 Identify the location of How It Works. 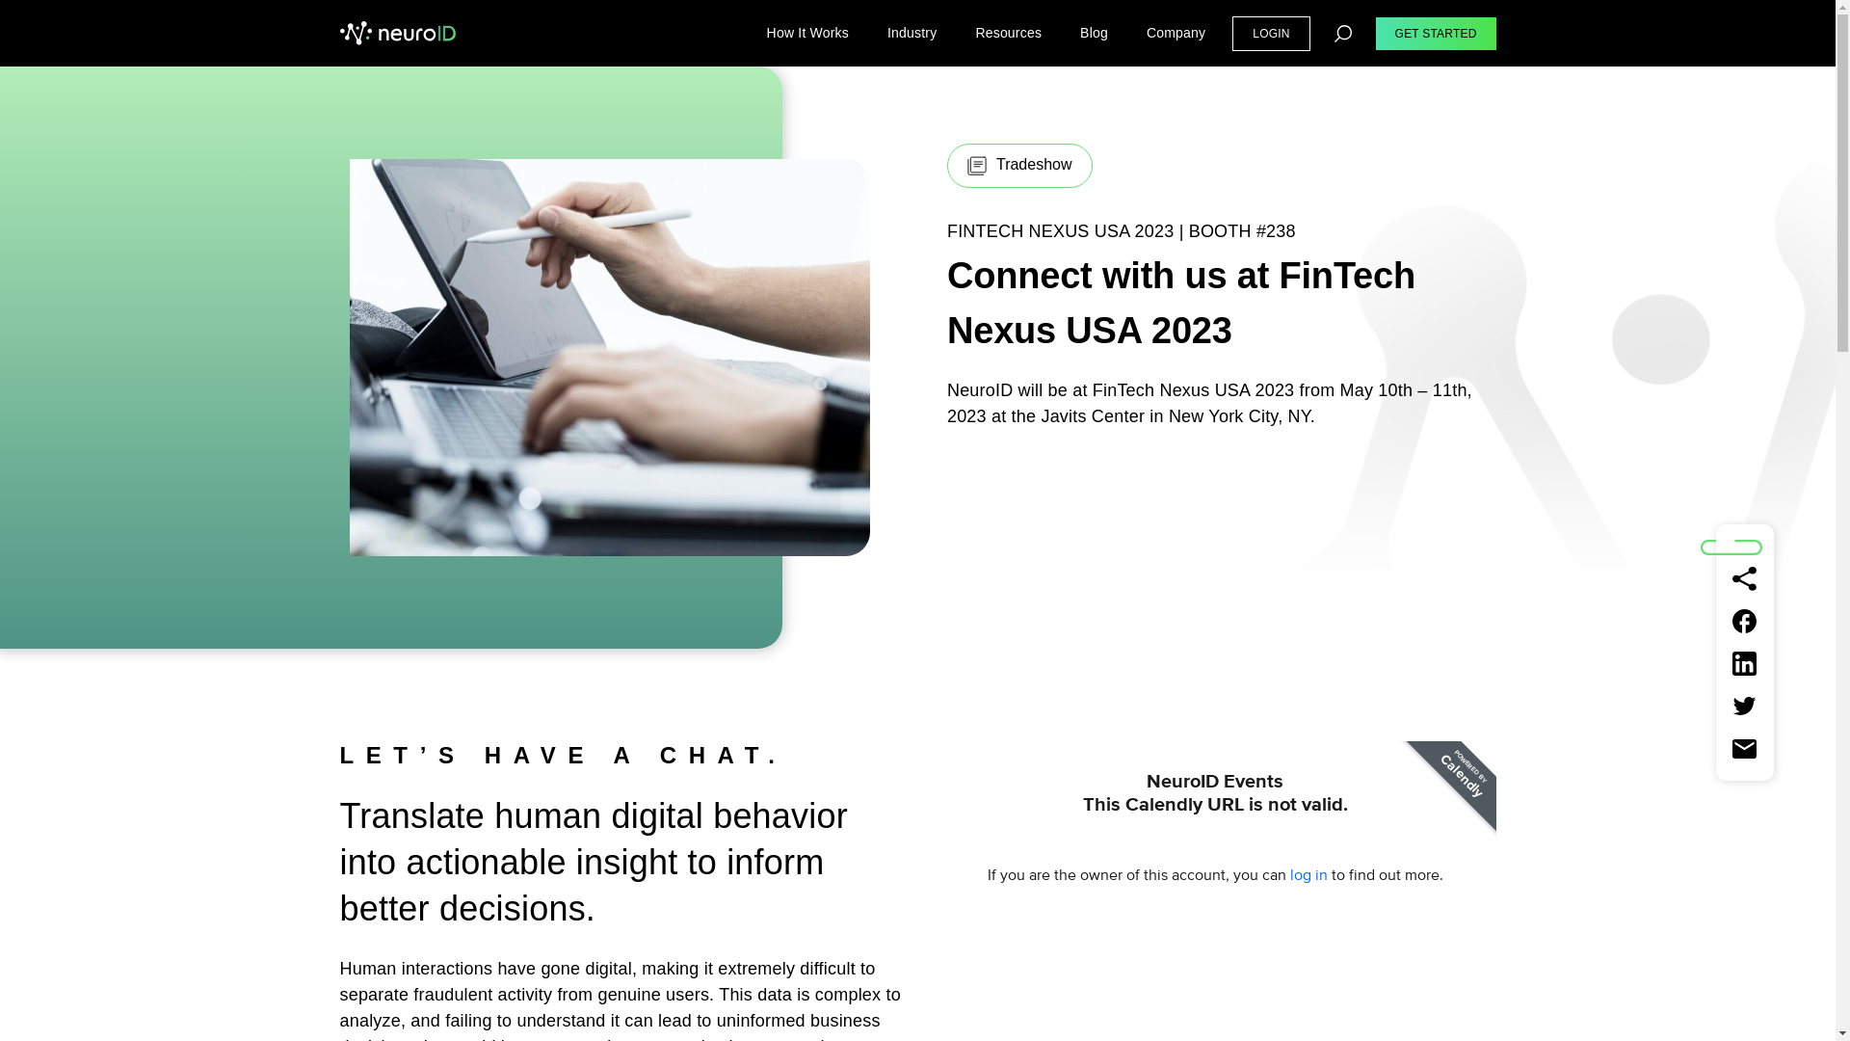
(807, 33).